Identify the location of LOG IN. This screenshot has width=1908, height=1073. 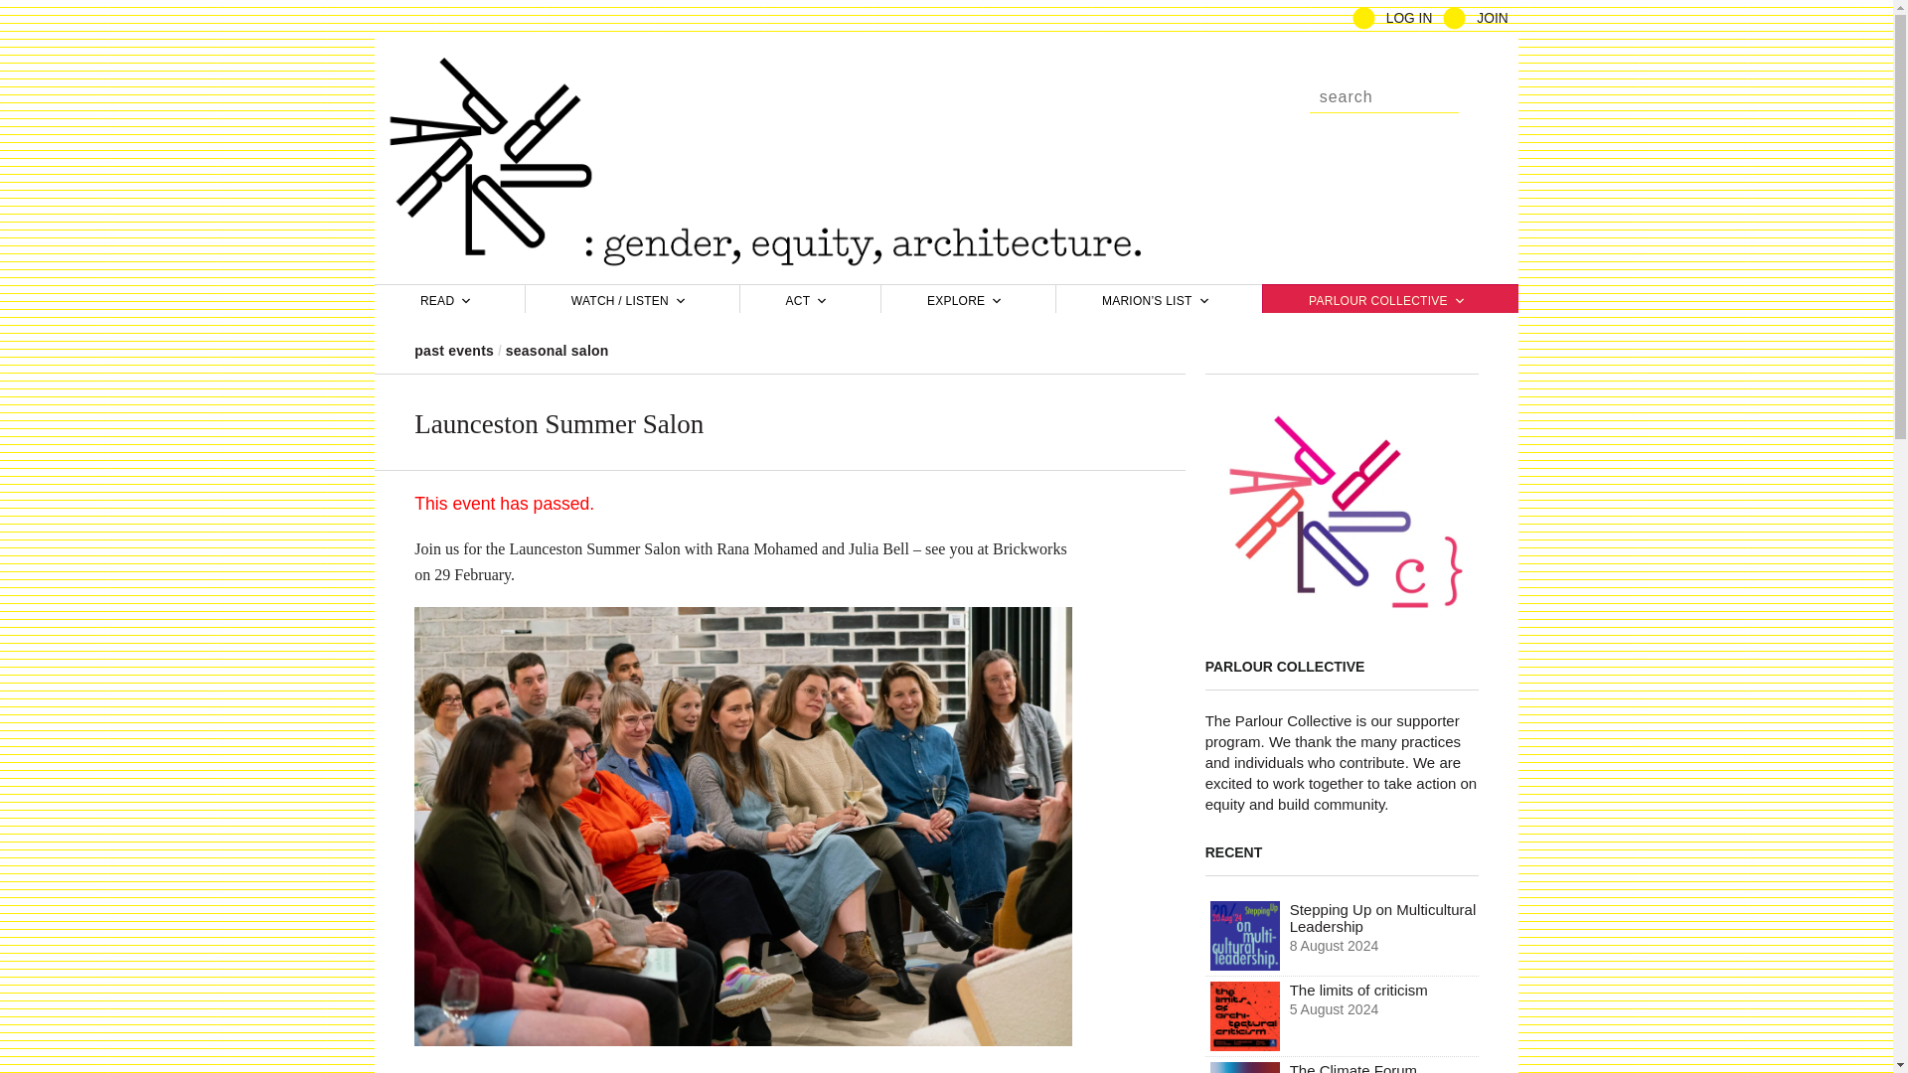
(1409, 18).